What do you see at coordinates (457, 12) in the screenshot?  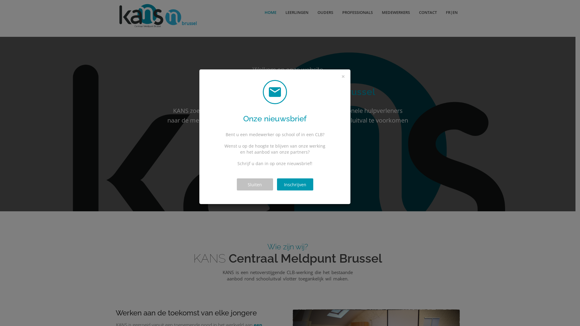 I see `EN` at bounding box center [457, 12].